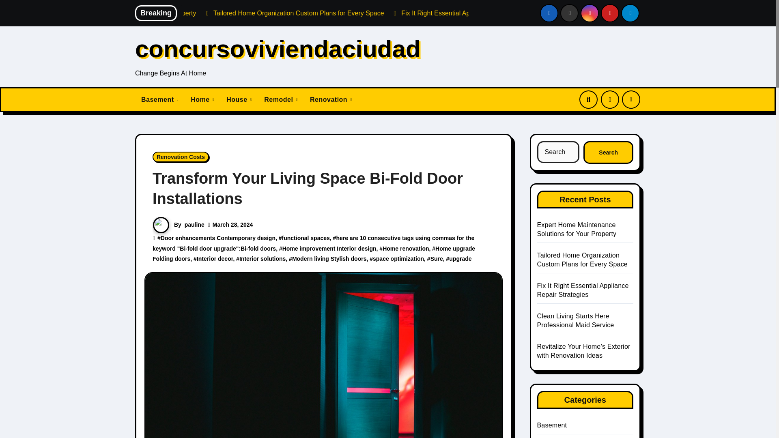  Describe the element at coordinates (281, 100) in the screenshot. I see `Remodel` at that location.